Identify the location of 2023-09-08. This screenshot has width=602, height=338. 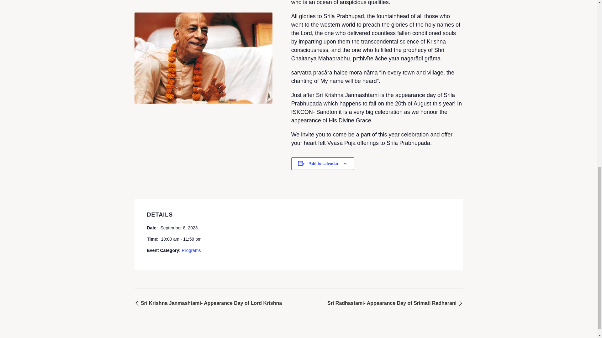
(181, 239).